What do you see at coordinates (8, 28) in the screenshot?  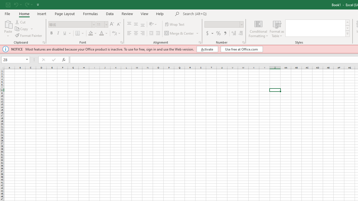 I see `Paste` at bounding box center [8, 28].